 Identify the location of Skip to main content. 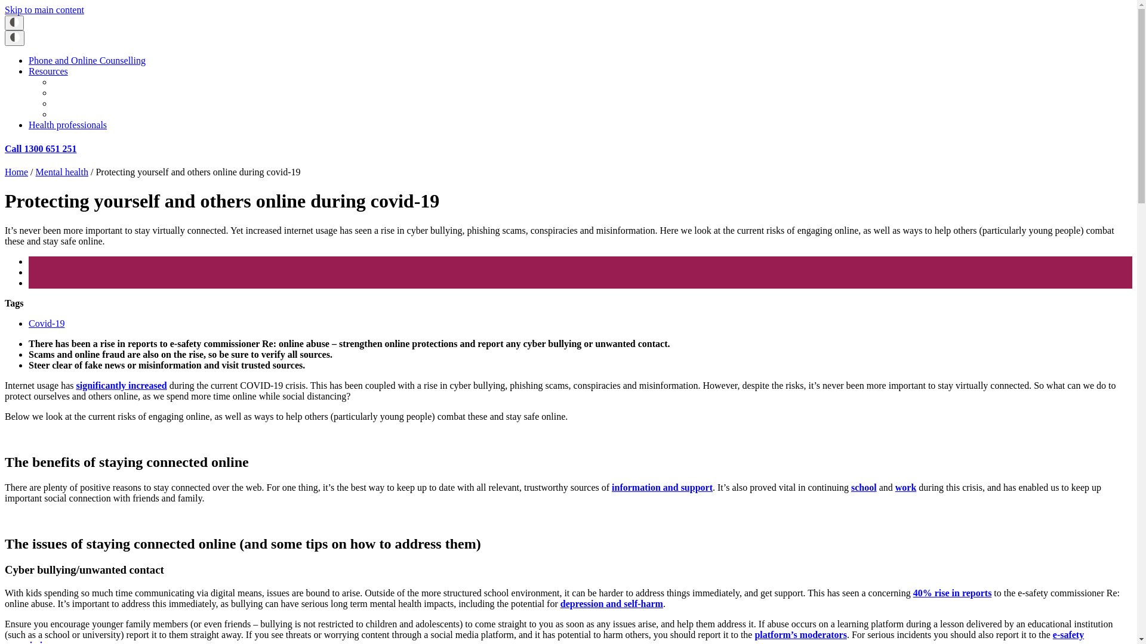
(44, 10).